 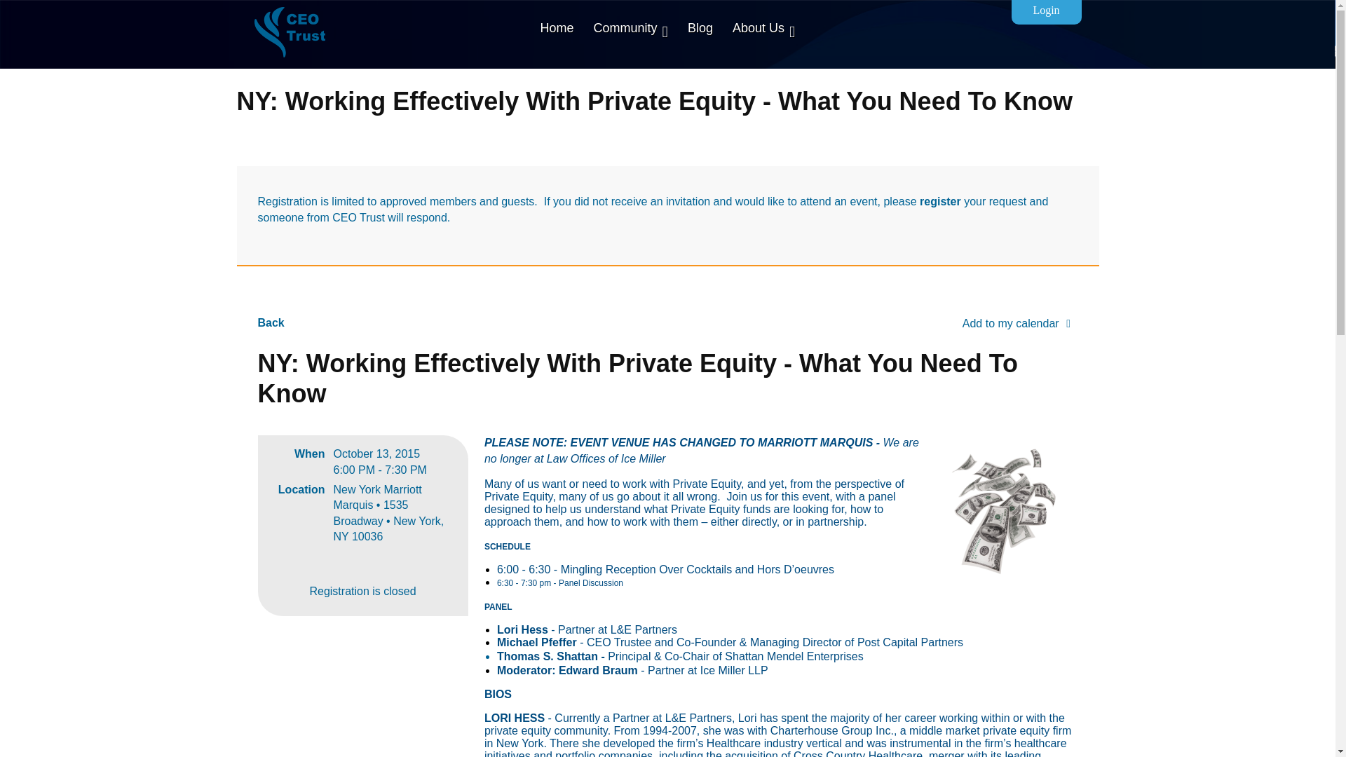 I want to click on Blog, so click(x=700, y=28).